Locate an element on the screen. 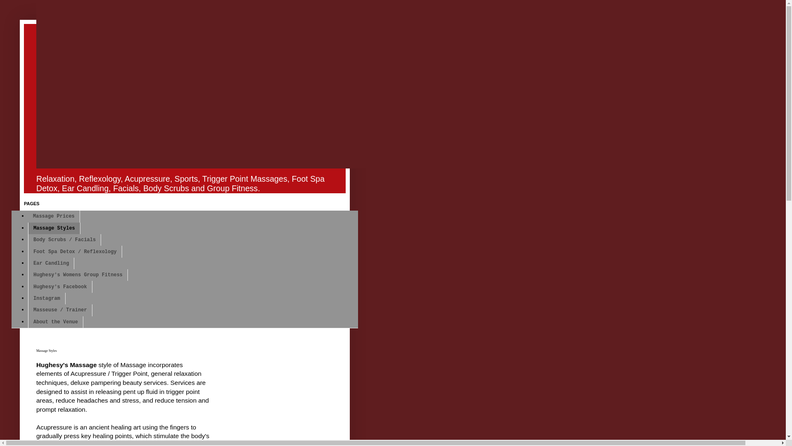  Hughesy's Womens Group Fitness is located at coordinates (78, 275).